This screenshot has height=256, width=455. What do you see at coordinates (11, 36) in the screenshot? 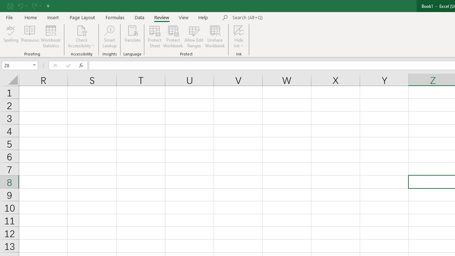
I see `Spelling...` at bounding box center [11, 36].